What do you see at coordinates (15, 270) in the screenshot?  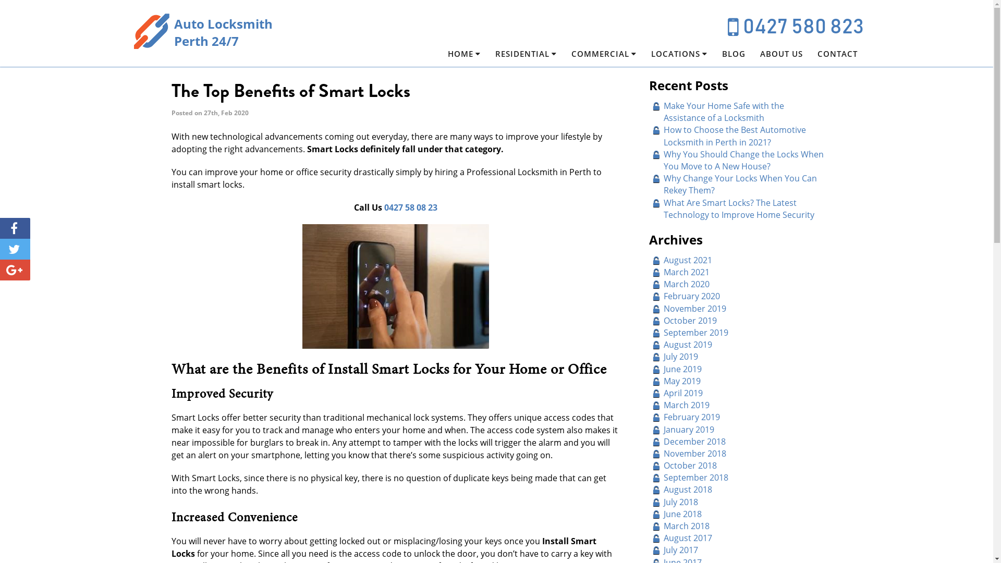 I see `Share` at bounding box center [15, 270].